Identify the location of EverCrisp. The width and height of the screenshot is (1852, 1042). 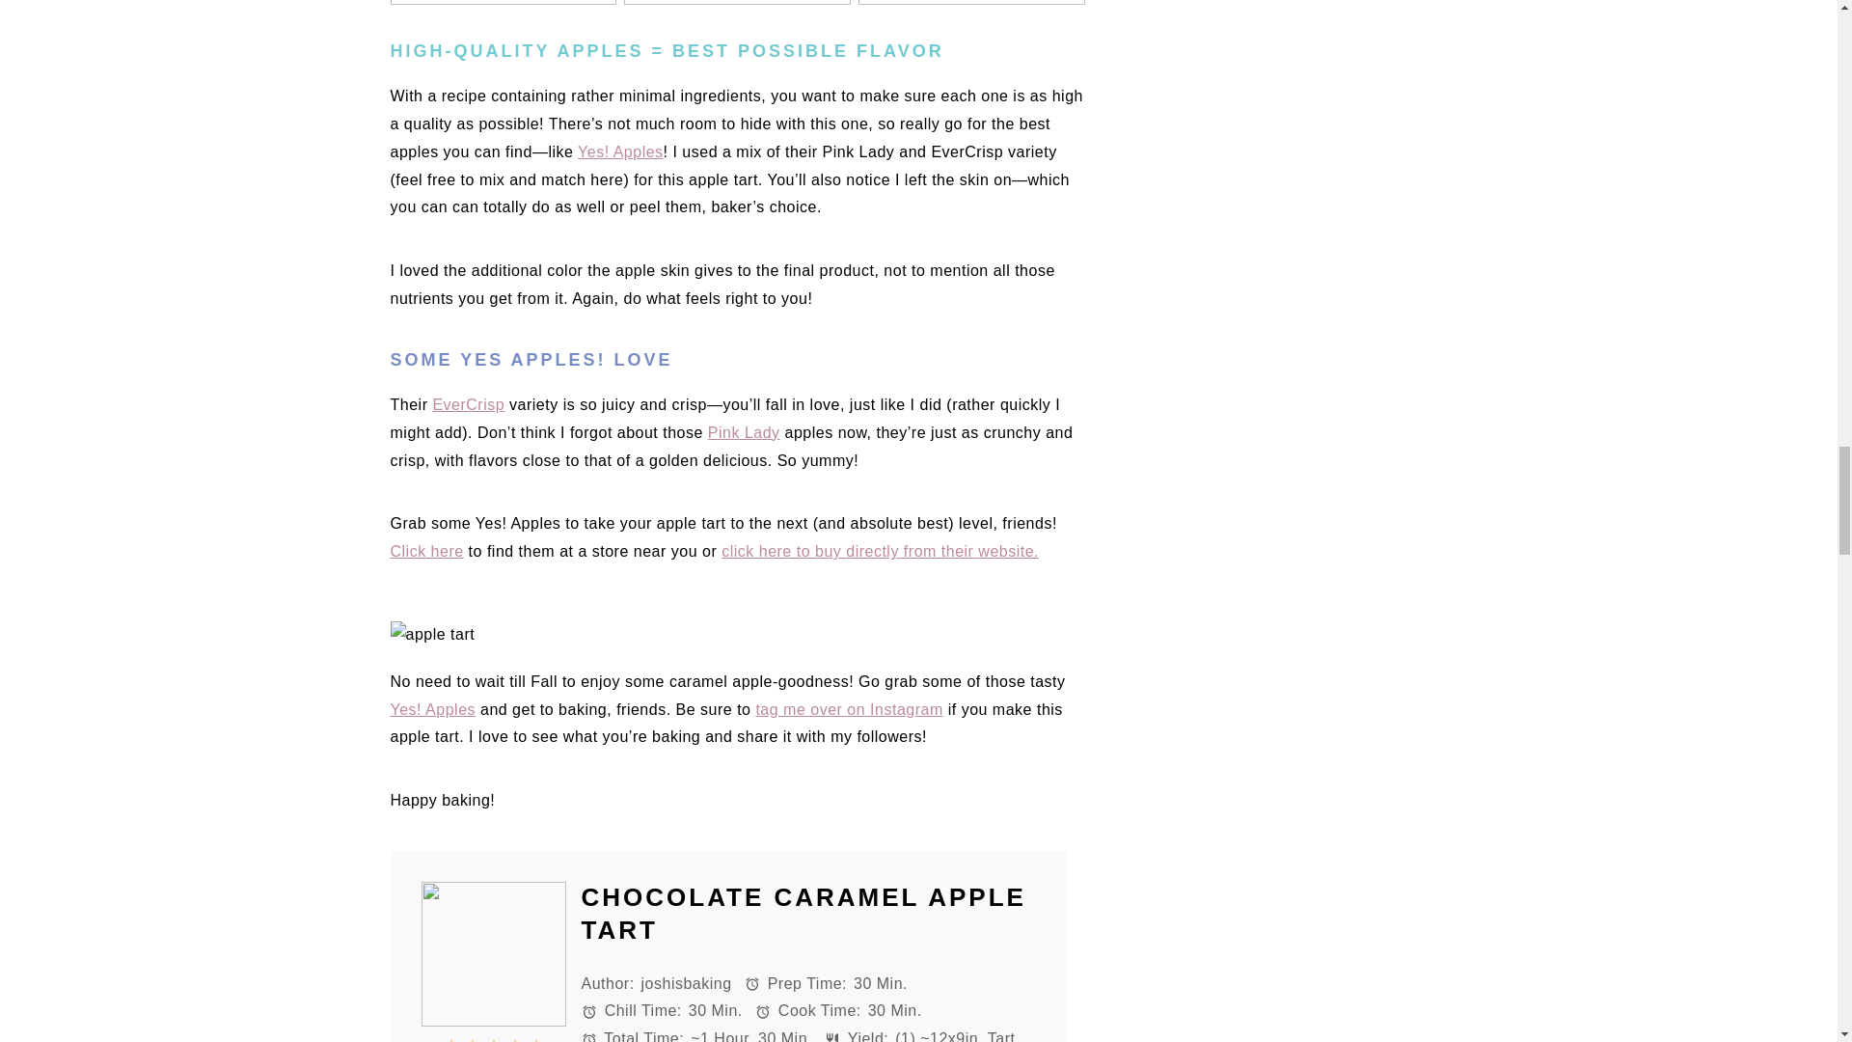
(467, 404).